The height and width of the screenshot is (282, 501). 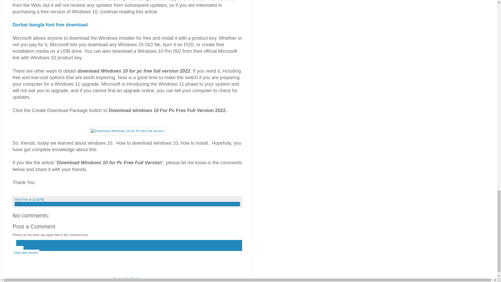 I want to click on View web version, so click(x=26, y=252).